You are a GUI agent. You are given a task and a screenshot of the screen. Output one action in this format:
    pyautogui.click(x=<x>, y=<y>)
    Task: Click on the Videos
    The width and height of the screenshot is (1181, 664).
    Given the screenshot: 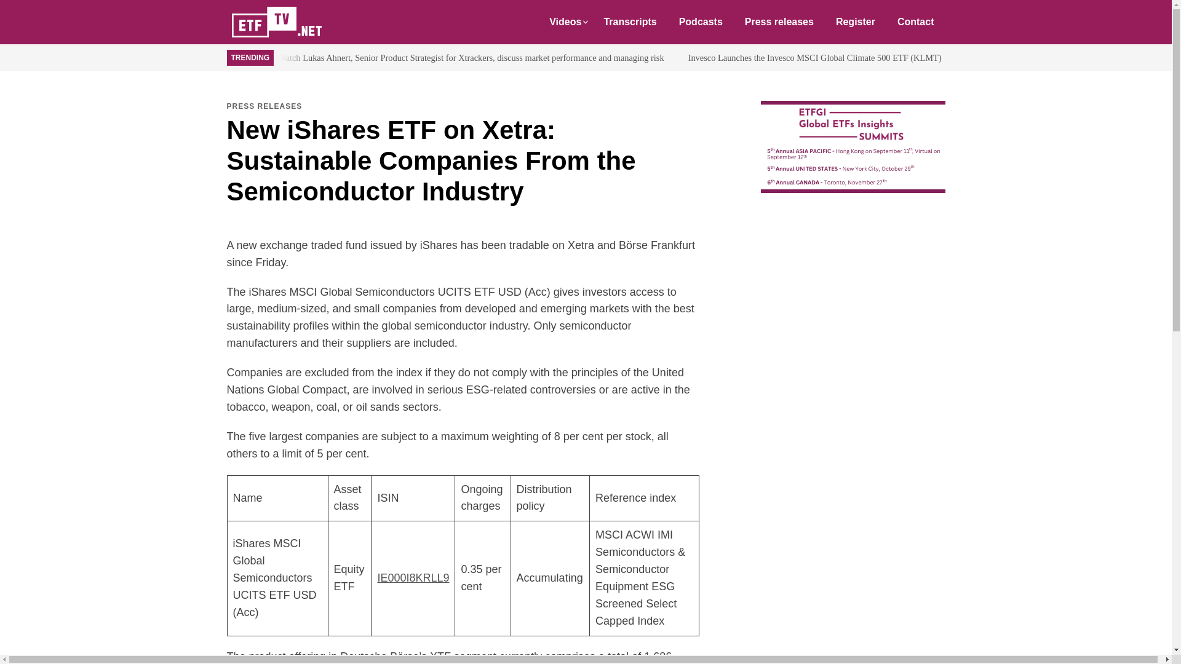 What is the action you would take?
    pyautogui.click(x=565, y=22)
    